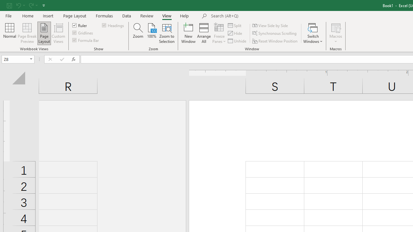  I want to click on Unhide..., so click(237, 41).